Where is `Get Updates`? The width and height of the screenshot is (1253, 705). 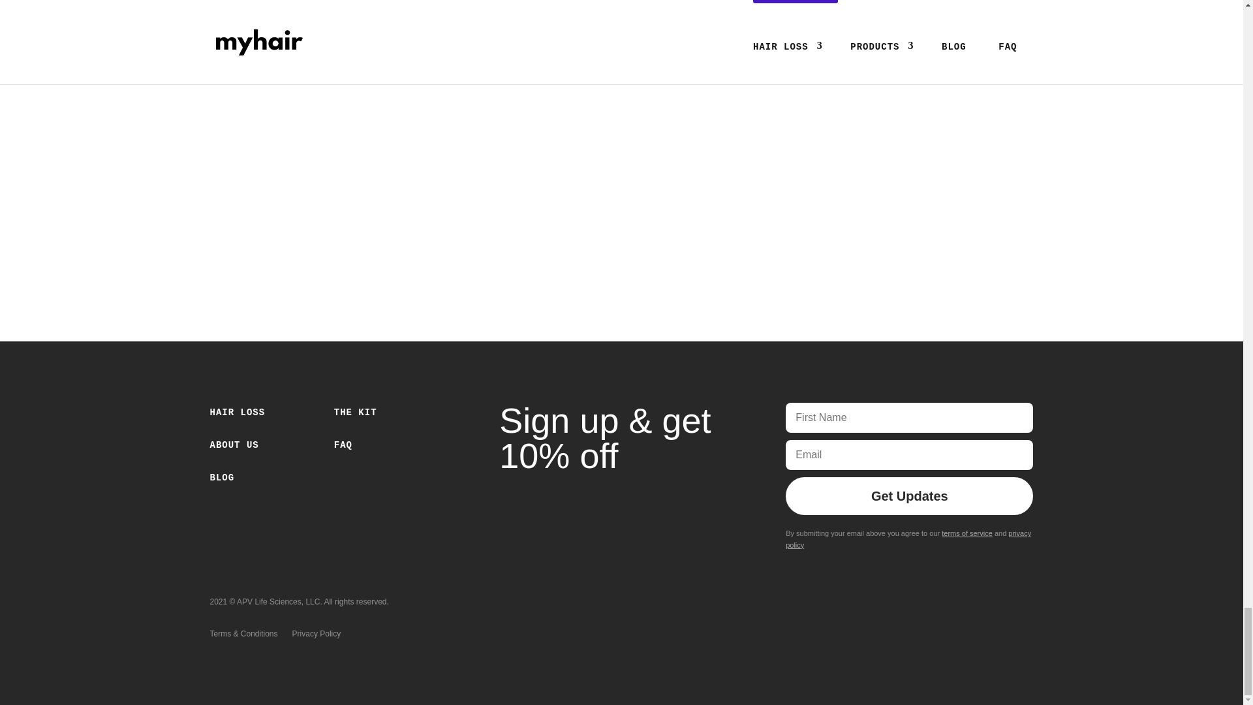
Get Updates is located at coordinates (908, 496).